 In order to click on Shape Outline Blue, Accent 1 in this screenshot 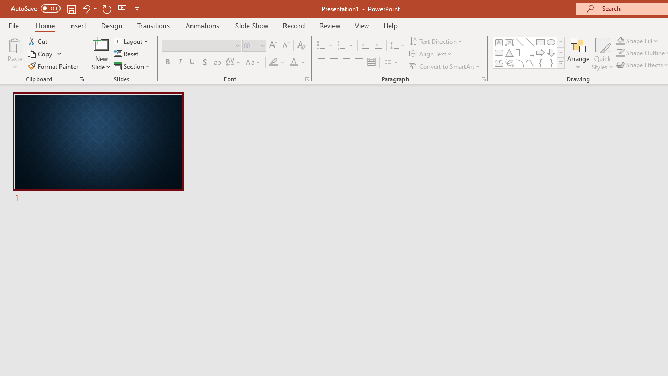, I will do `click(620, 53)`.